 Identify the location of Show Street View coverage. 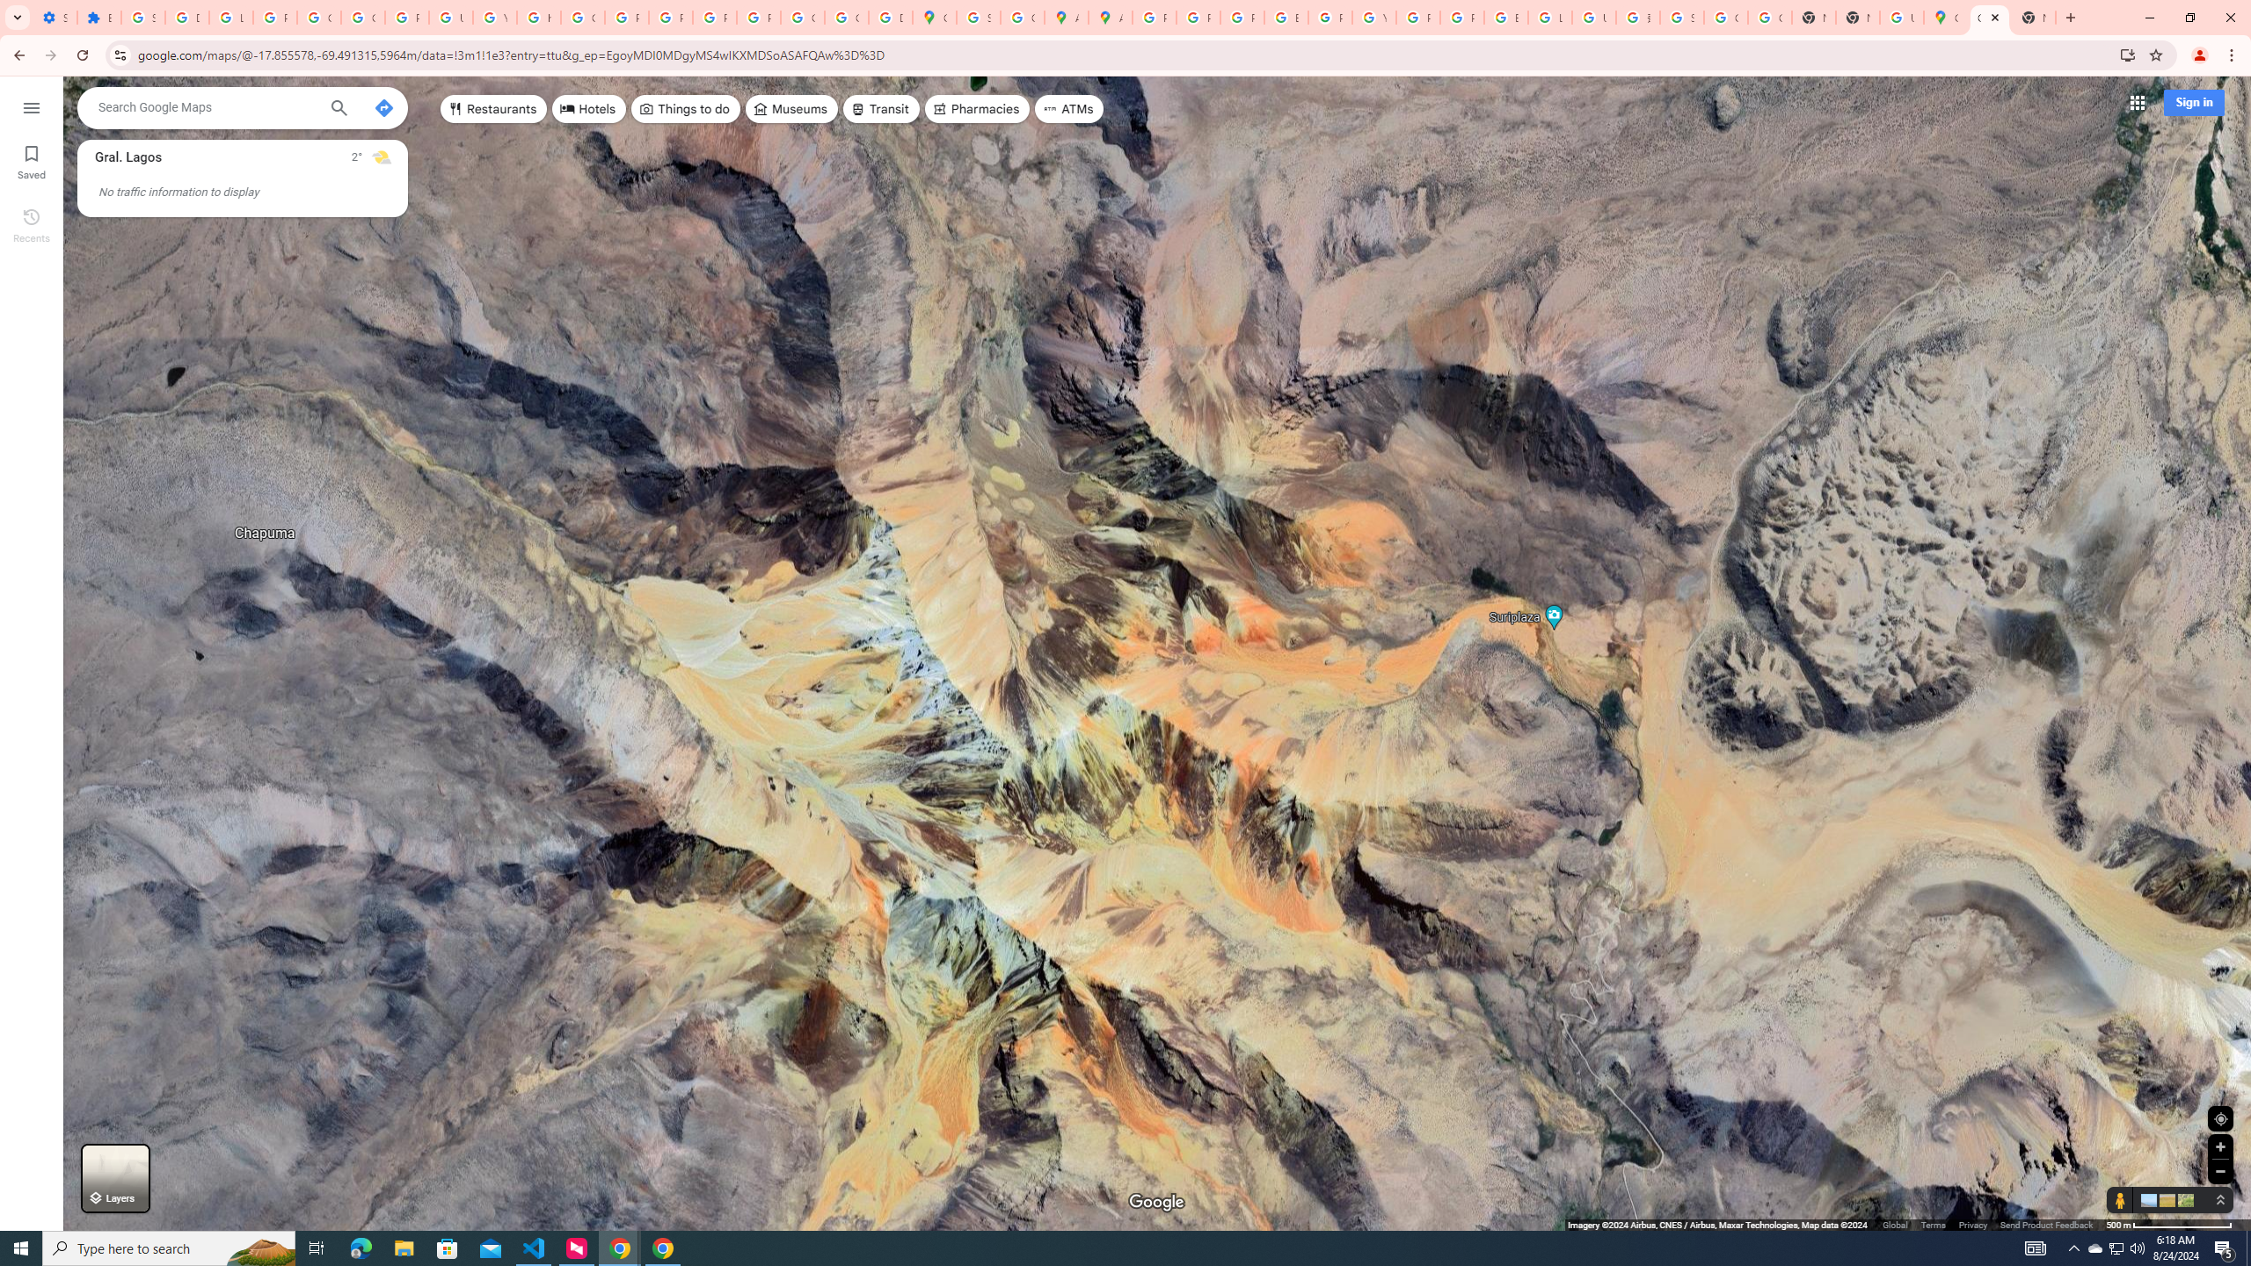
(2120, 1199).